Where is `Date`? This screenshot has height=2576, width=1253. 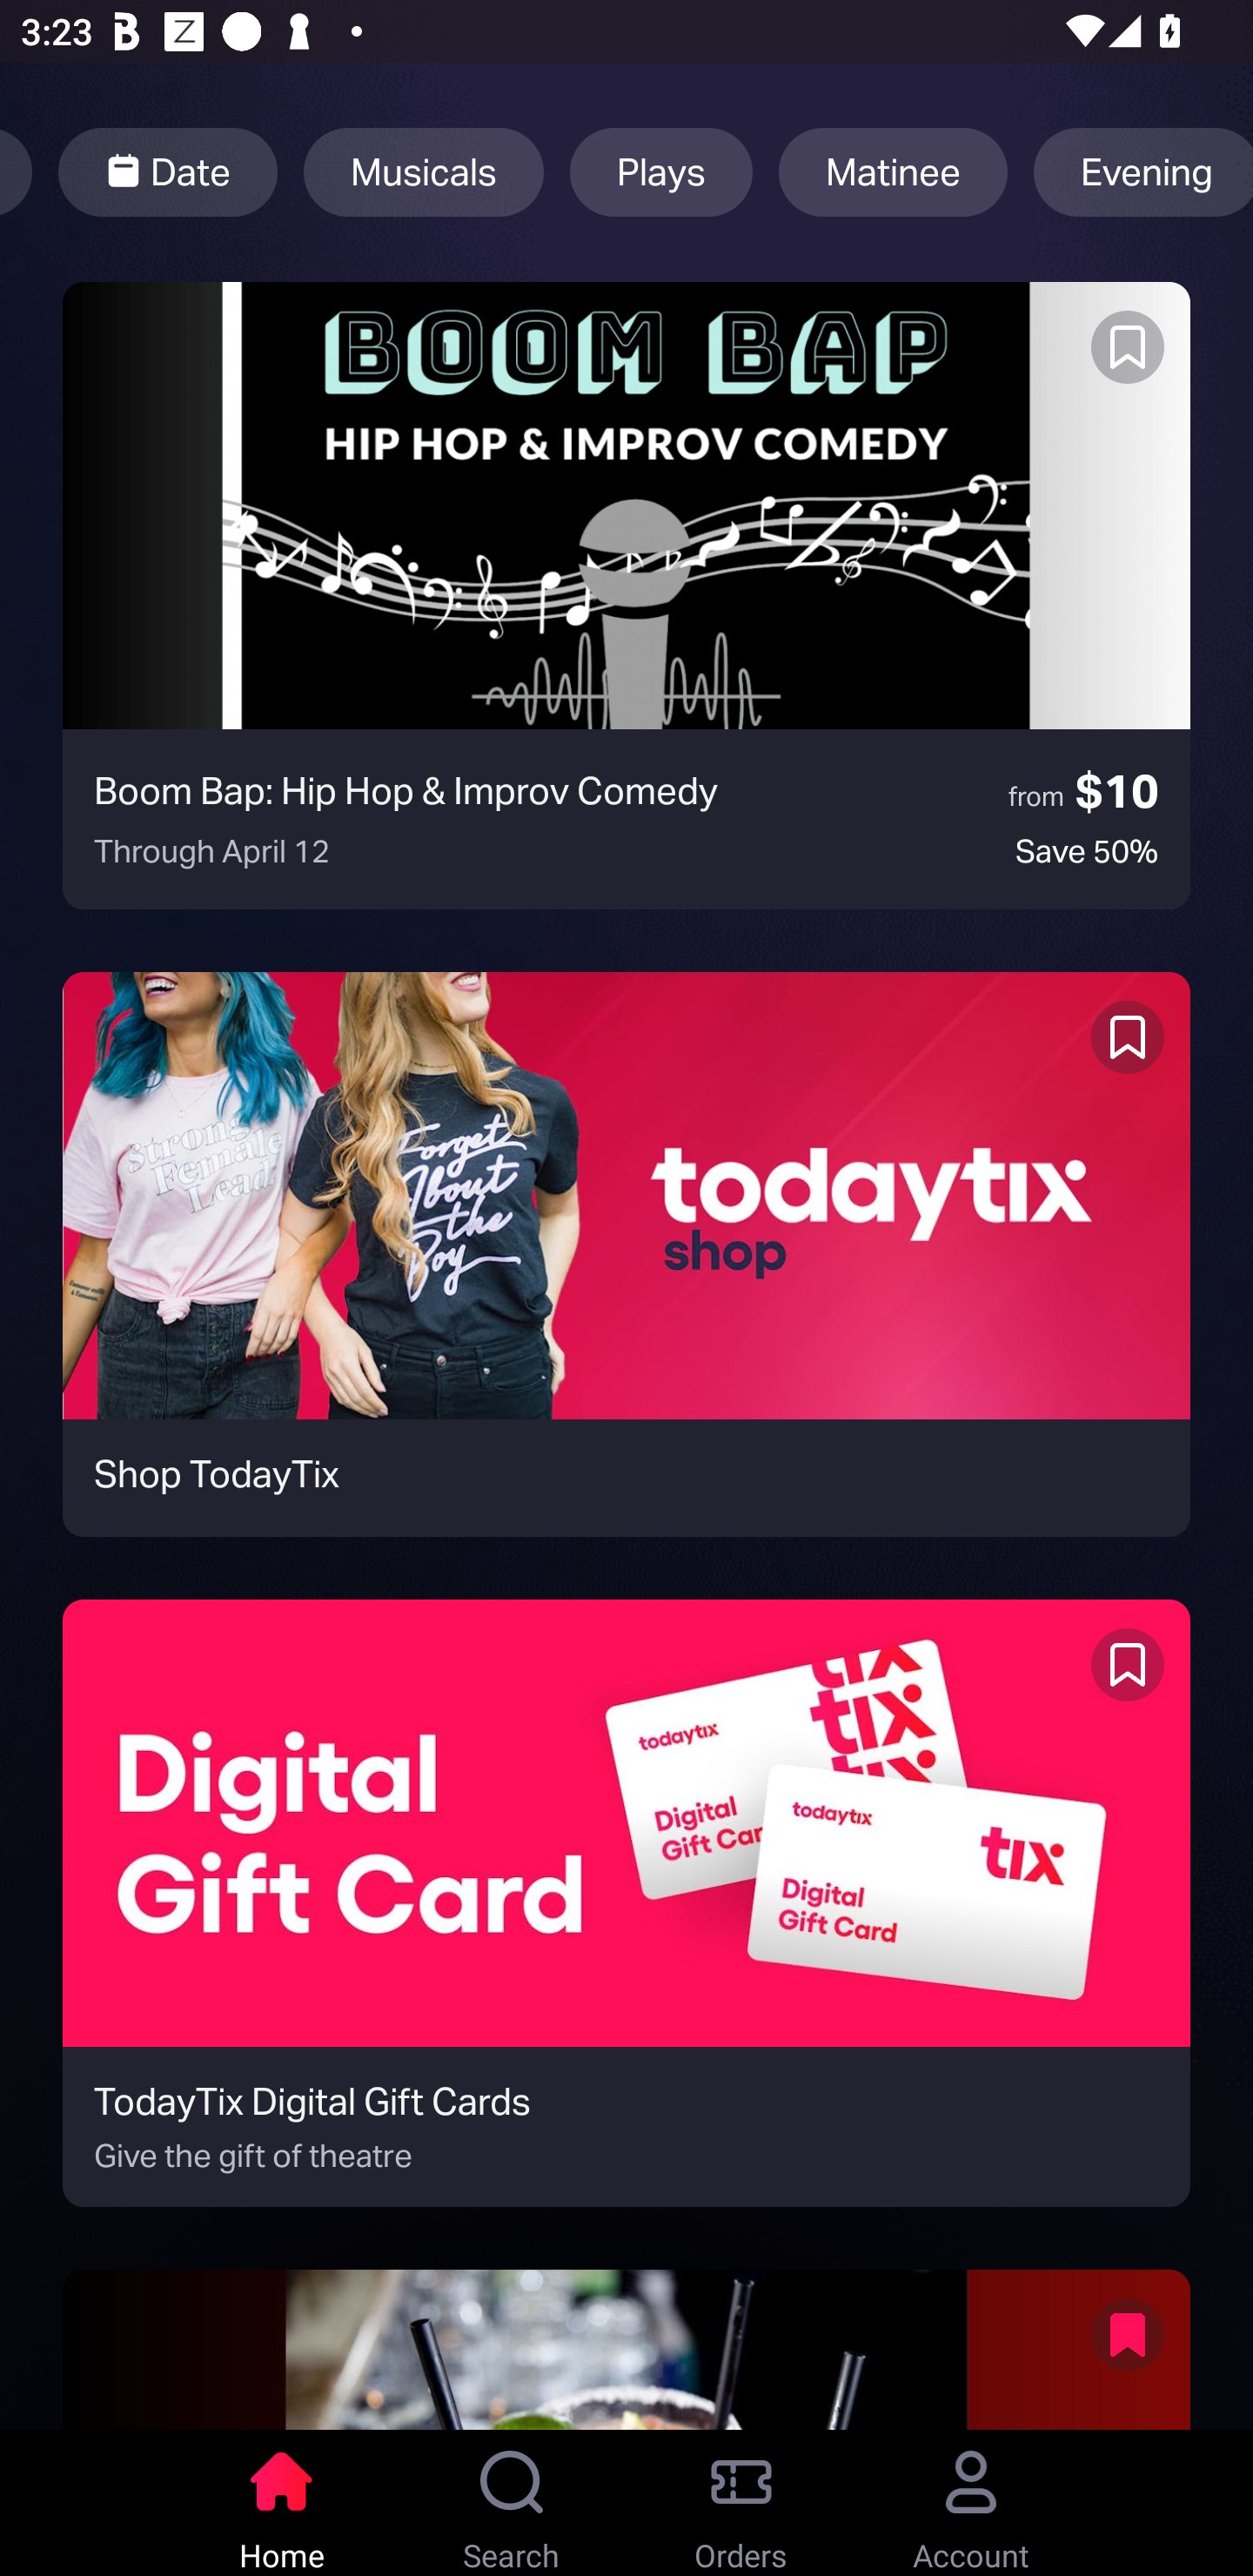
Date is located at coordinates (168, 172).